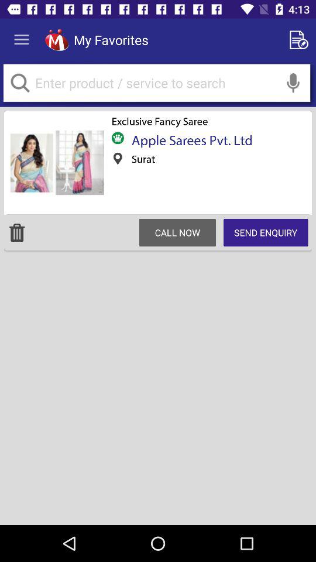 The width and height of the screenshot is (316, 562). Describe the element at coordinates (177, 232) in the screenshot. I see `launch item below surat` at that location.